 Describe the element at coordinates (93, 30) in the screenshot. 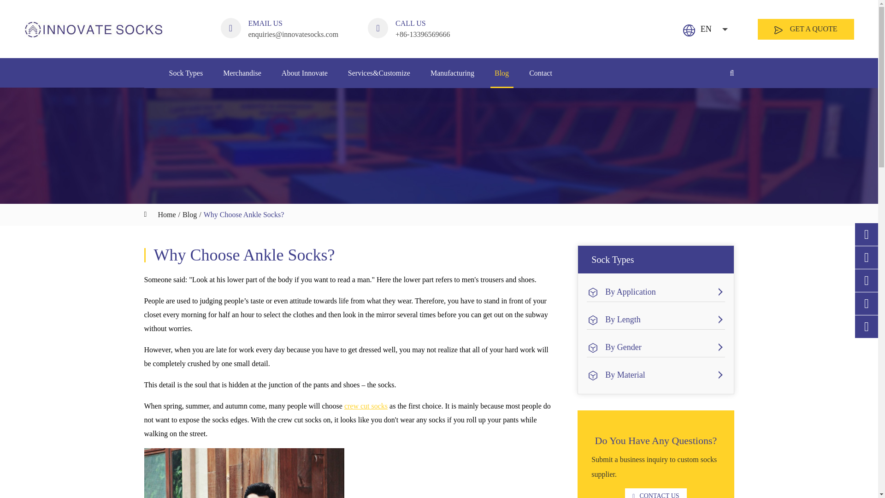

I see `Zhuji Innovate Knitting Co., Ltd.` at that location.